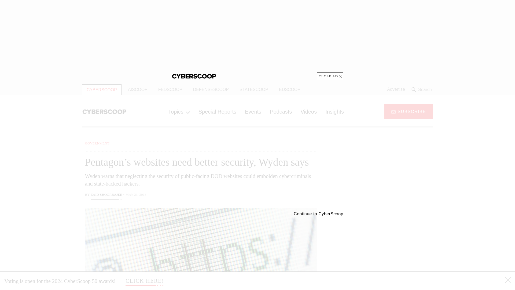 This screenshot has width=515, height=290. What do you see at coordinates (254, 90) in the screenshot?
I see `STATESCOOP` at bounding box center [254, 90].